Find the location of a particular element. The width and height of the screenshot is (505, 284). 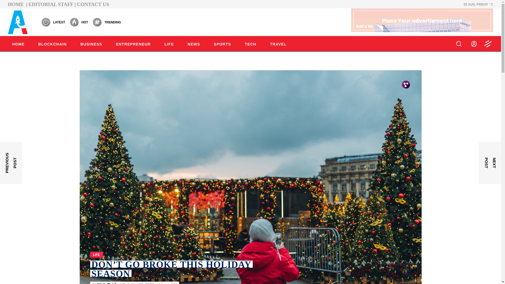

TRENDING is located at coordinates (107, 22).